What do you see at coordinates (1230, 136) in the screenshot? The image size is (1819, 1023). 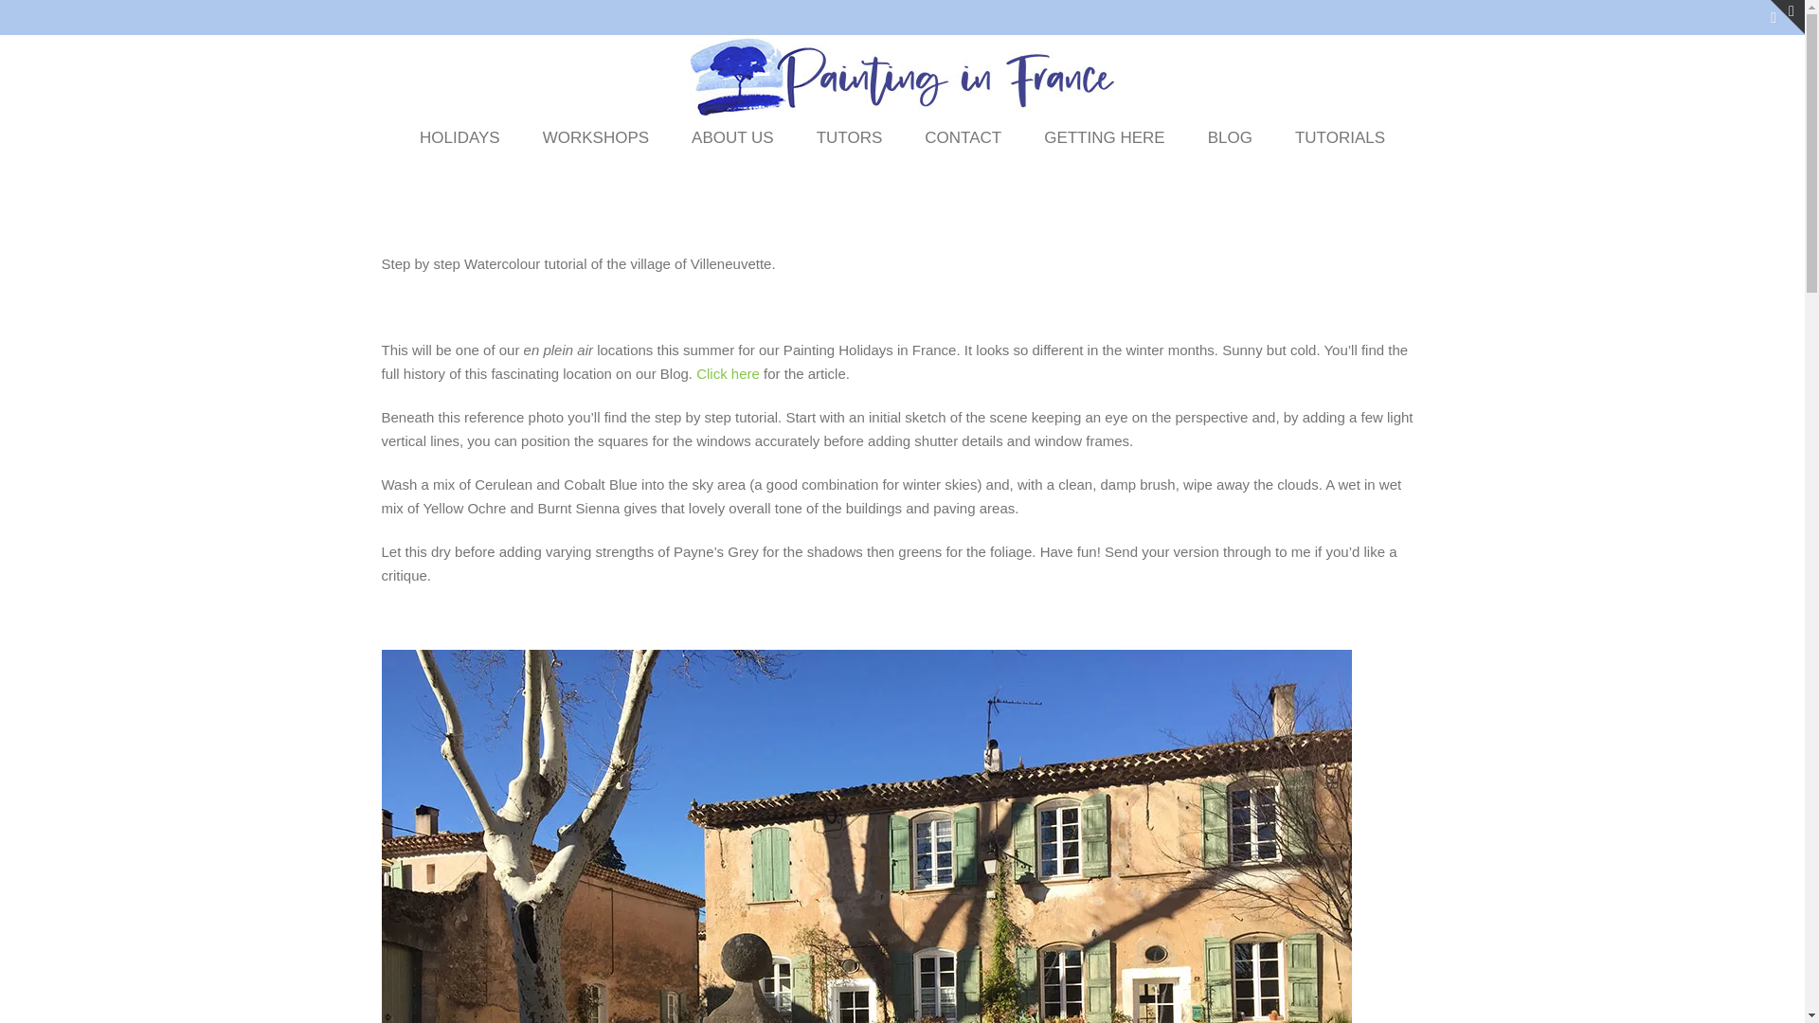 I see `BLOG` at bounding box center [1230, 136].